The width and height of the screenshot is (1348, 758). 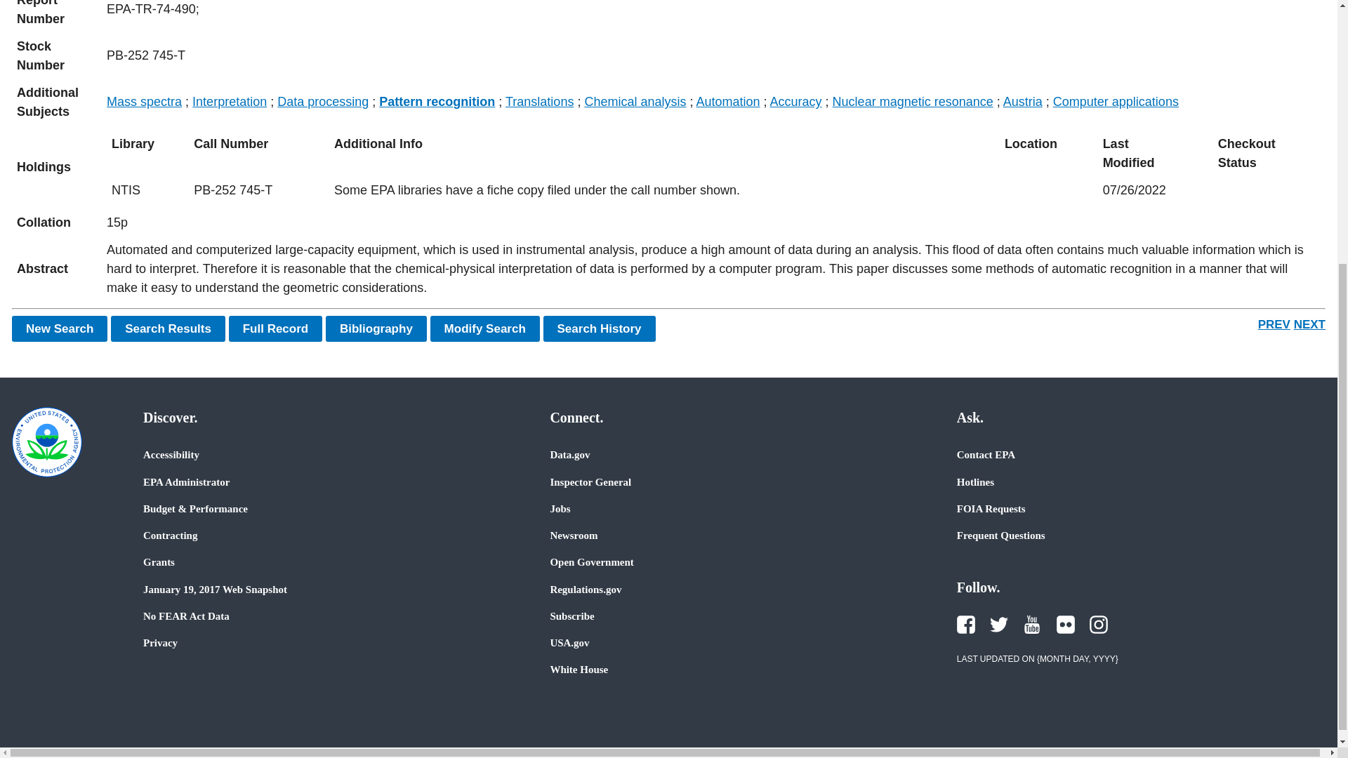 I want to click on NEXT, so click(x=1309, y=324).